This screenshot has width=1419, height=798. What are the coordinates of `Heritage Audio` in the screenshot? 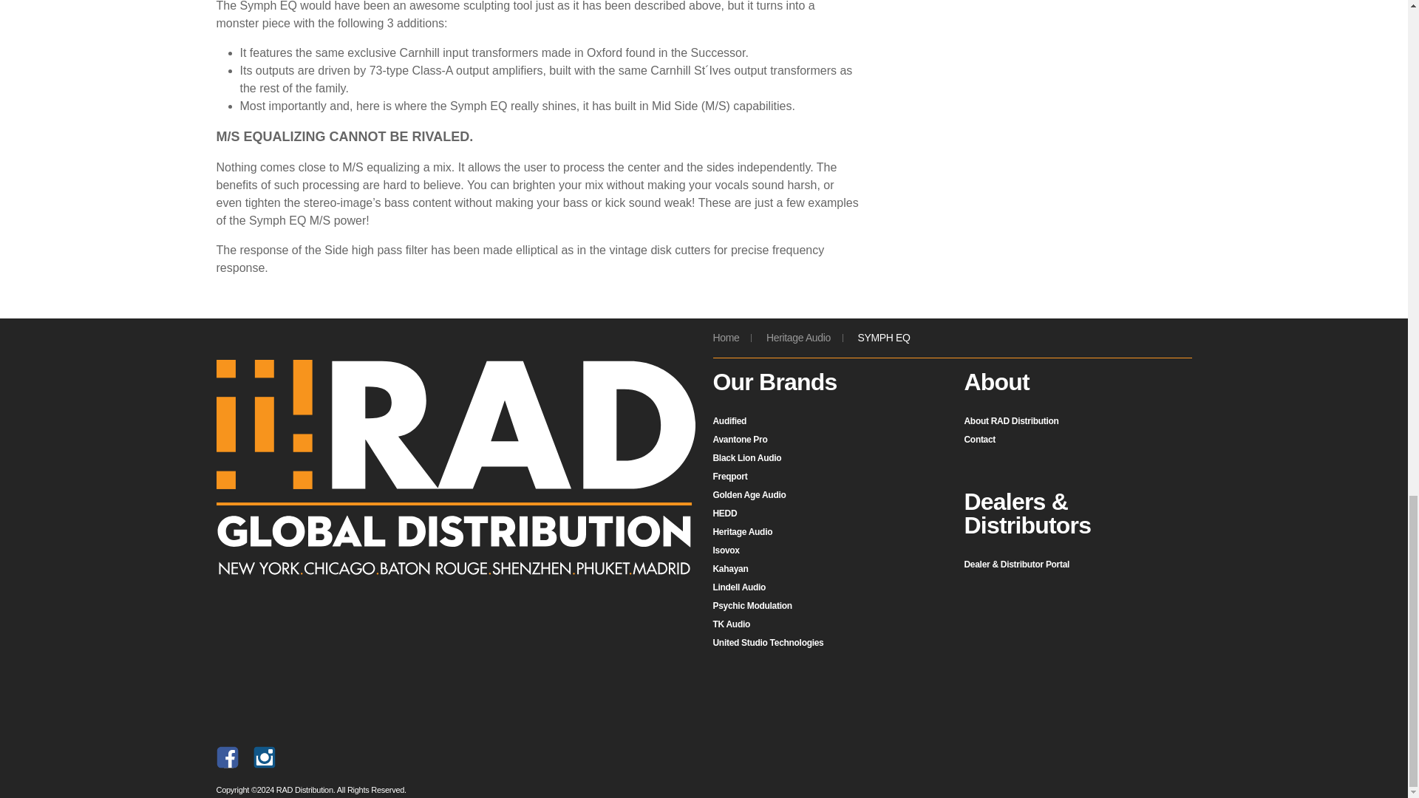 It's located at (798, 338).